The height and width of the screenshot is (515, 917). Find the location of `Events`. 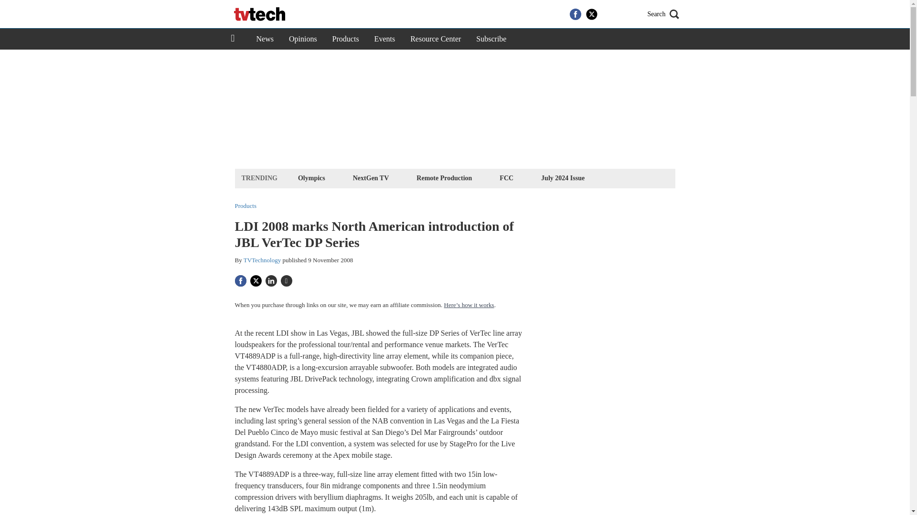

Events is located at coordinates (385, 39).